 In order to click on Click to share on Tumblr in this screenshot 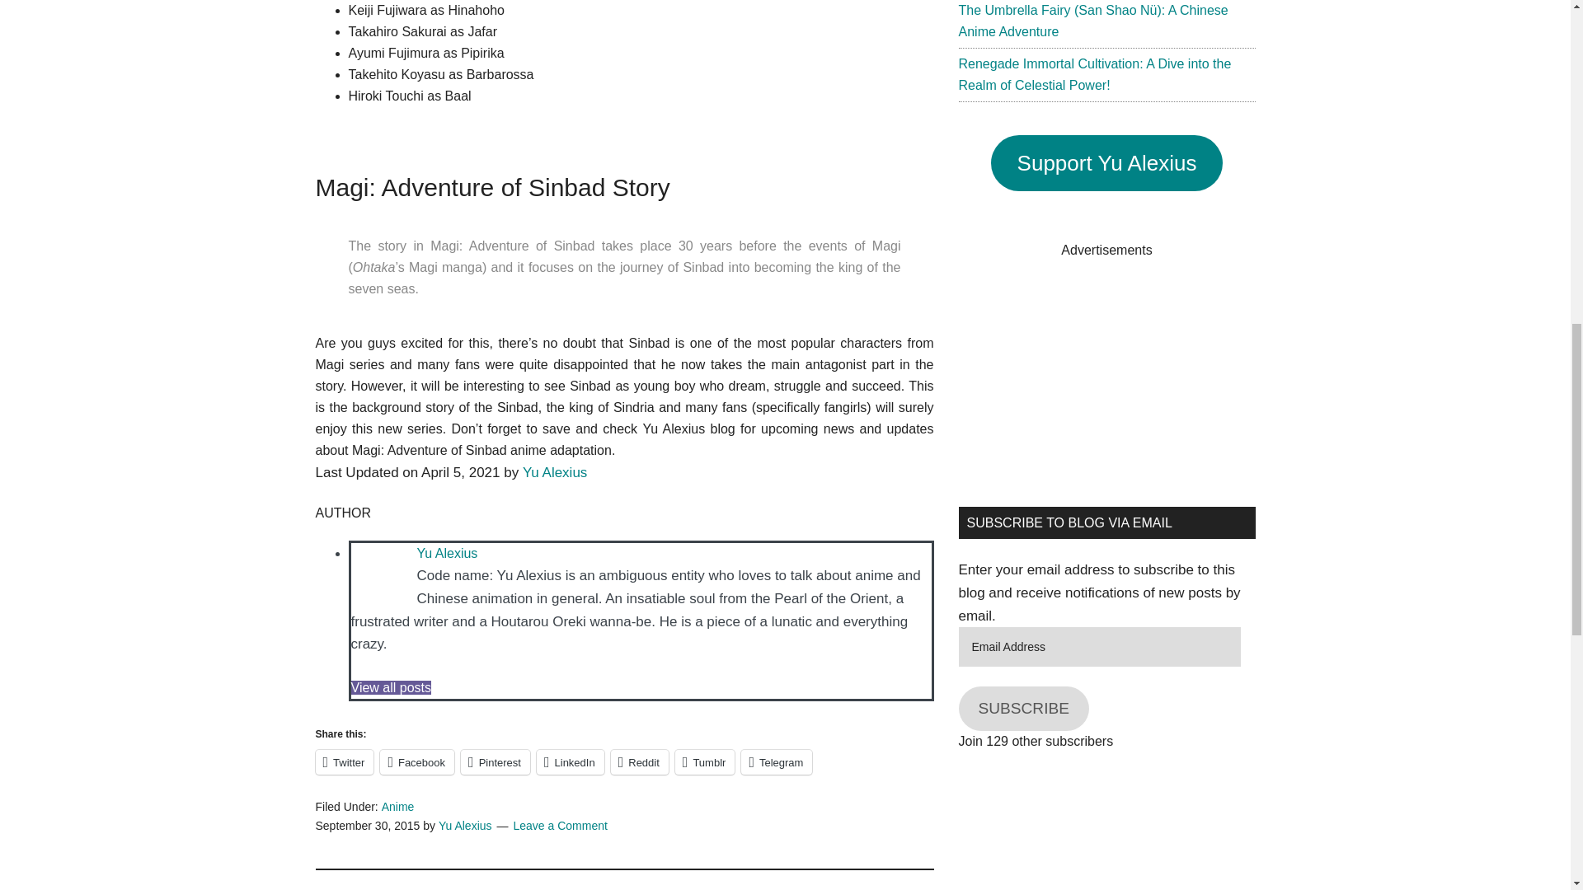, I will do `click(706, 761)`.